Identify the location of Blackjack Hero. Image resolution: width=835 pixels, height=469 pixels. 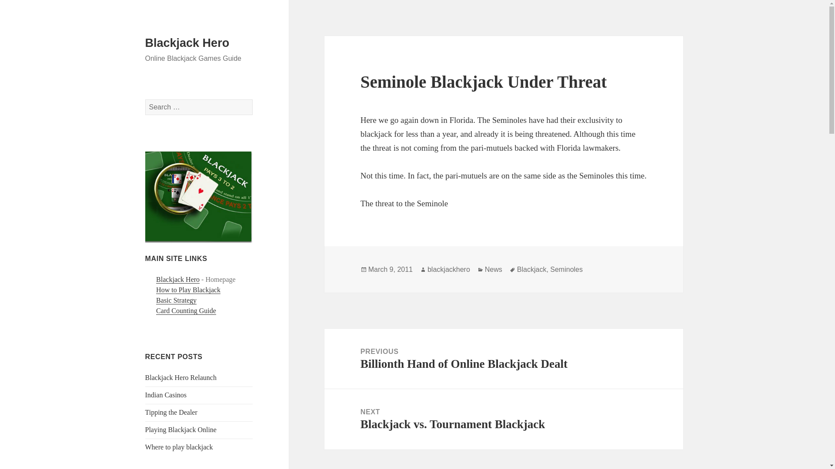
(177, 280).